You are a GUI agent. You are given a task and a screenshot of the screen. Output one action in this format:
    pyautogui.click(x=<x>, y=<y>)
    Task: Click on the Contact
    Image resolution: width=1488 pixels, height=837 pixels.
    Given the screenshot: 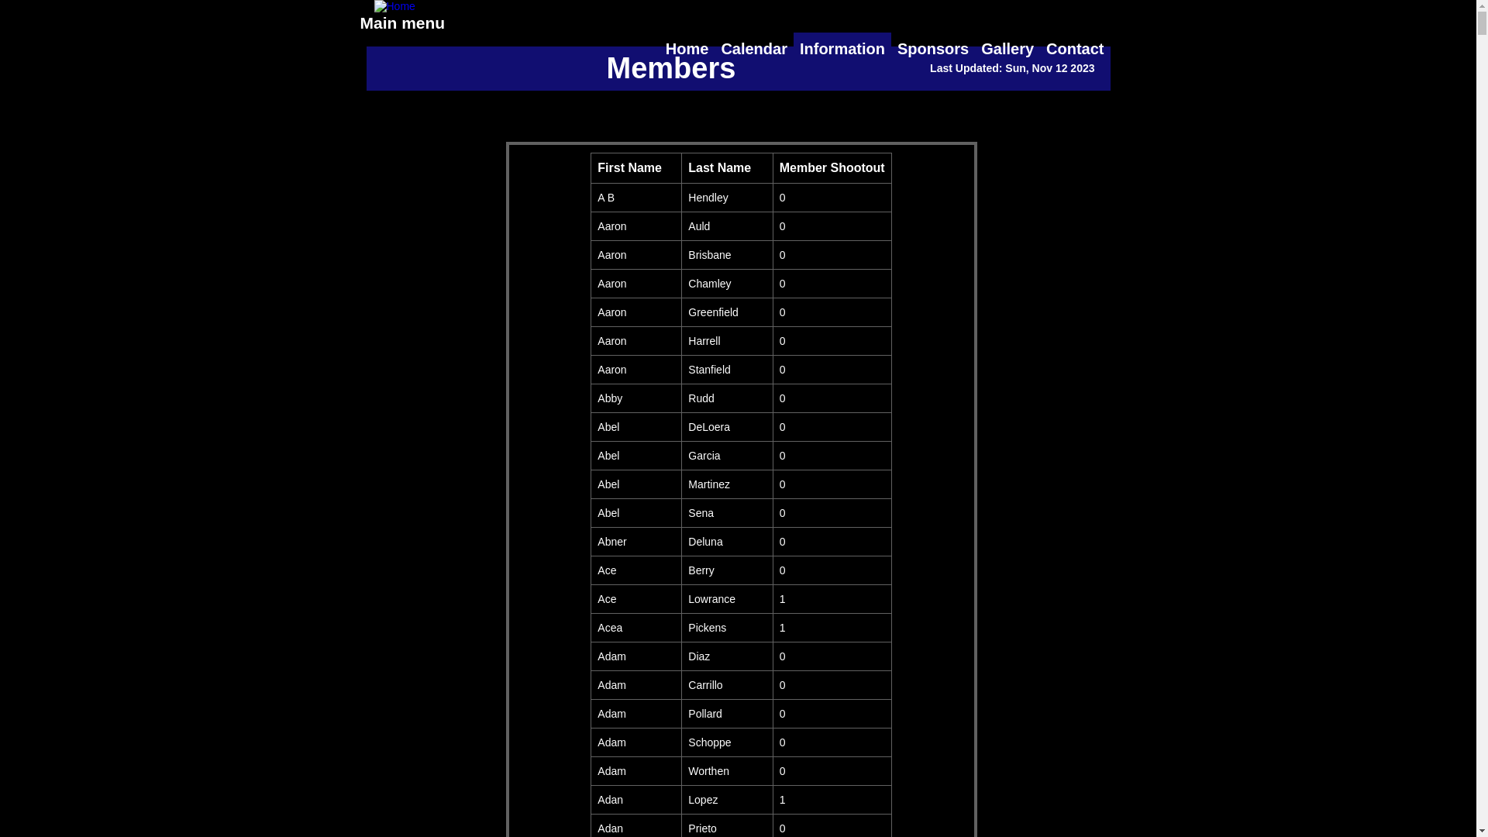 What is the action you would take?
    pyautogui.click(x=1075, y=50)
    